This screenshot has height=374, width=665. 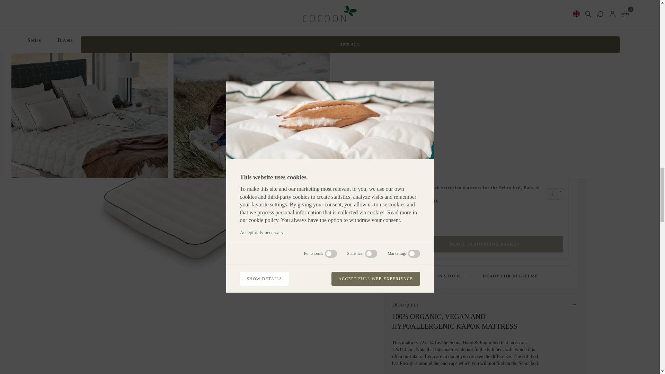 I want to click on 1, so click(x=552, y=82).